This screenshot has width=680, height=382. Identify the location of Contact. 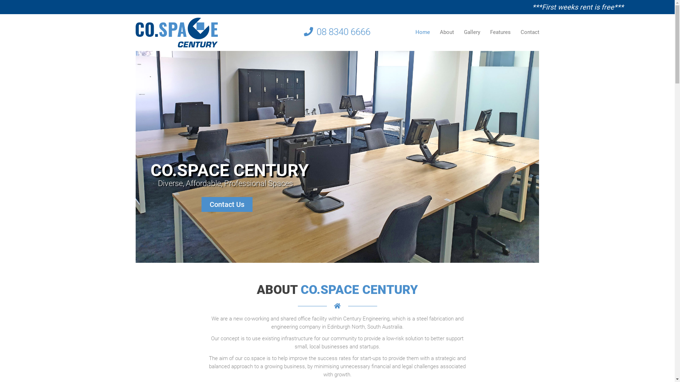
(528, 33).